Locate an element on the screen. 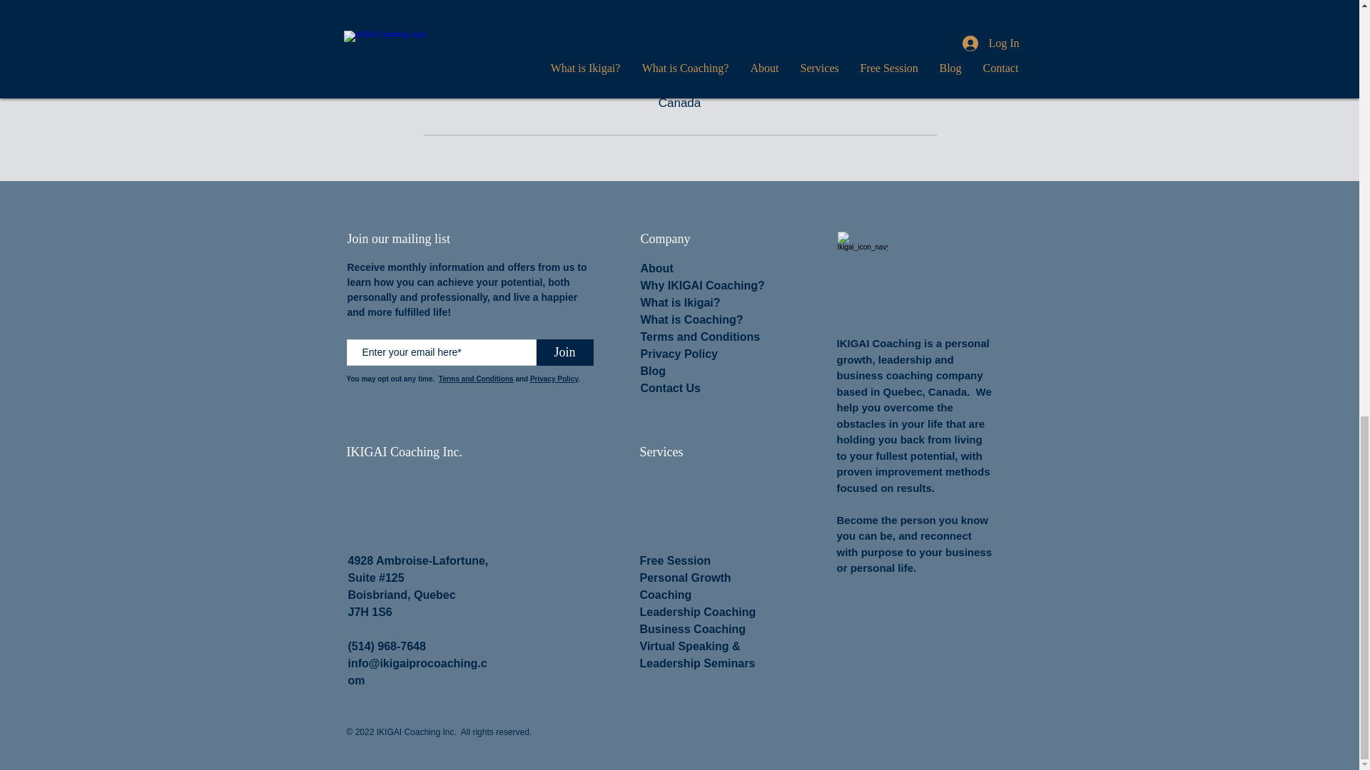 The height and width of the screenshot is (770, 1370). Terms and Conditions is located at coordinates (476, 378).